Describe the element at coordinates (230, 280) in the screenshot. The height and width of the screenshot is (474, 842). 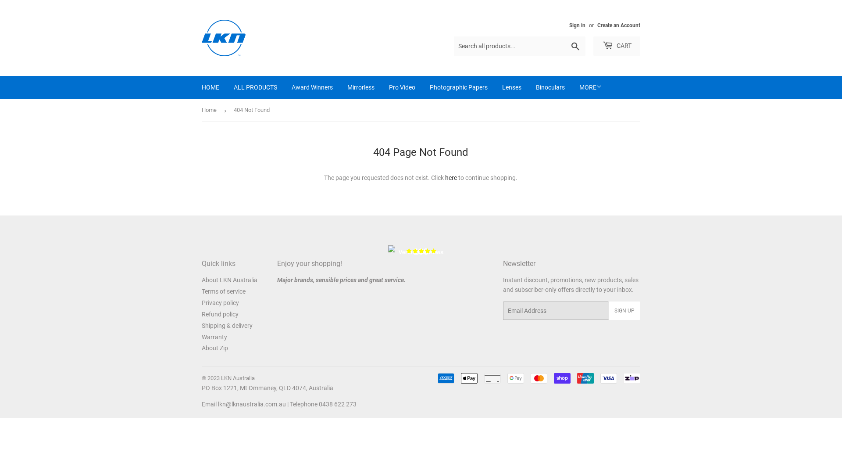
I see `About LKN Australia` at that location.